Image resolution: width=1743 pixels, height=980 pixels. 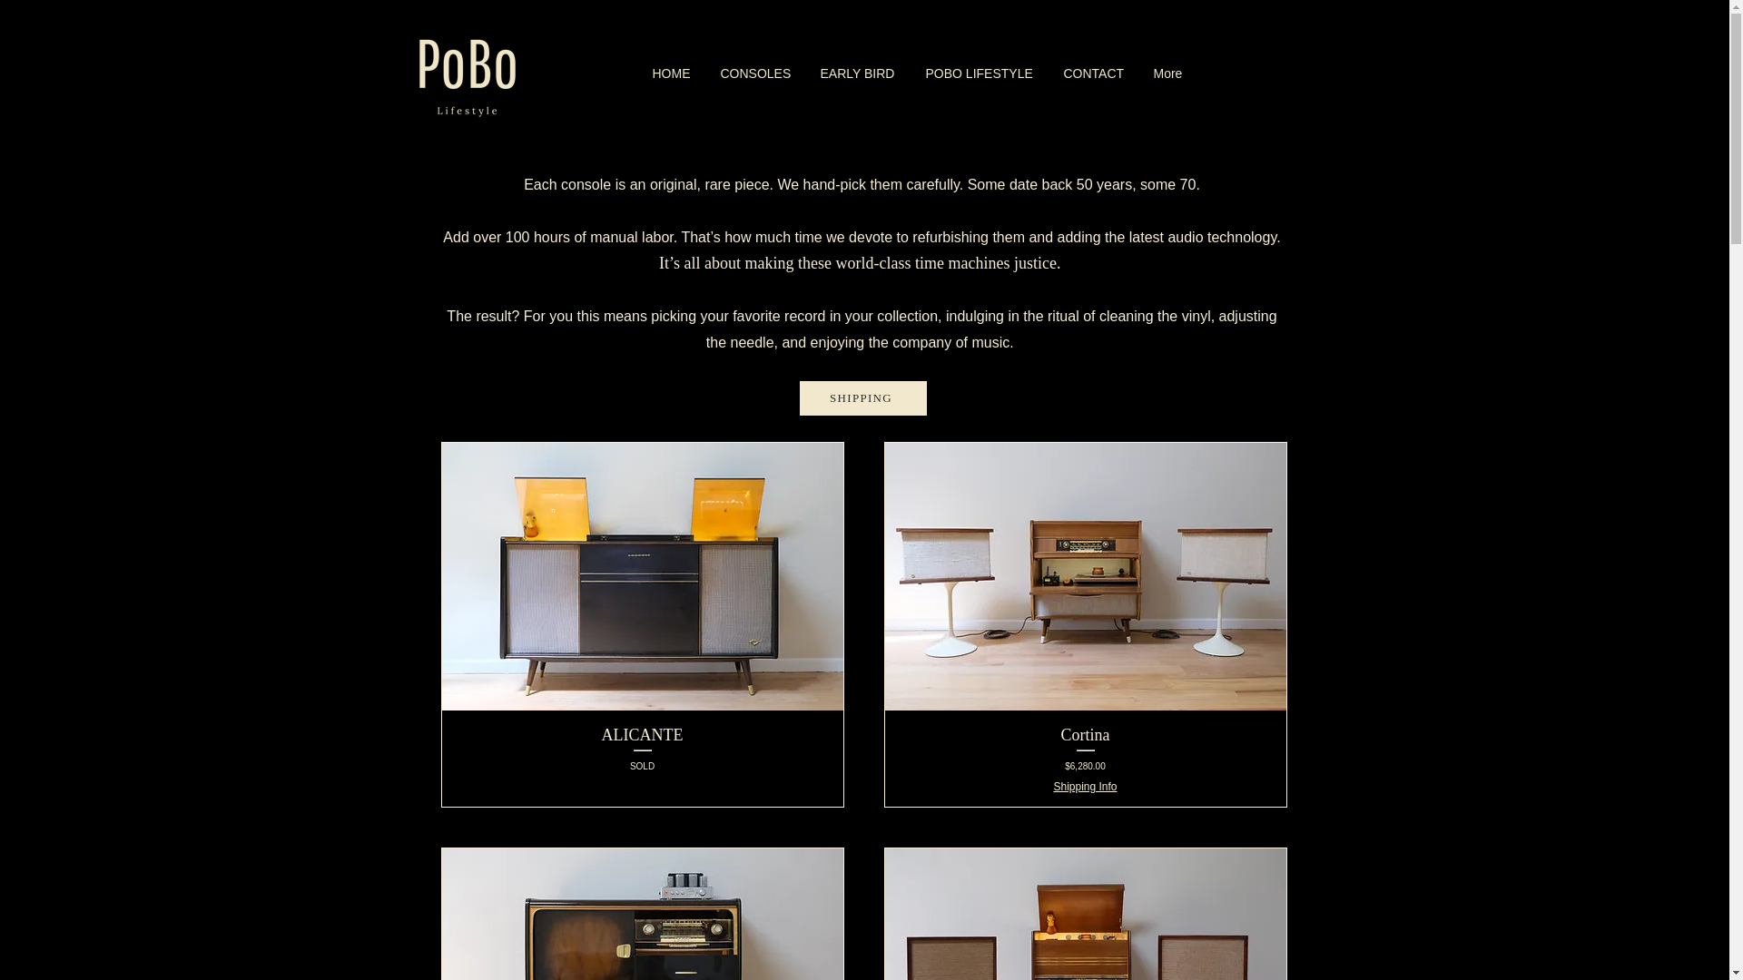 What do you see at coordinates (1084, 786) in the screenshot?
I see `POBO LIFESTYLE` at bounding box center [1084, 786].